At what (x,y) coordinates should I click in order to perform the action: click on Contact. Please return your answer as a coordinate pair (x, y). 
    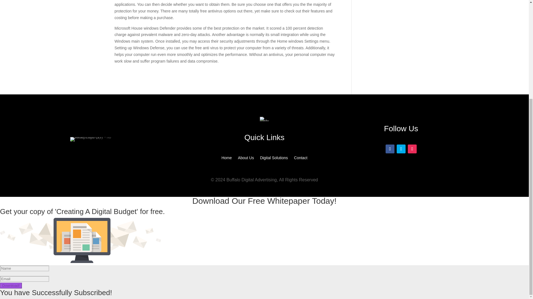
    Looking at the image, I should click on (301, 159).